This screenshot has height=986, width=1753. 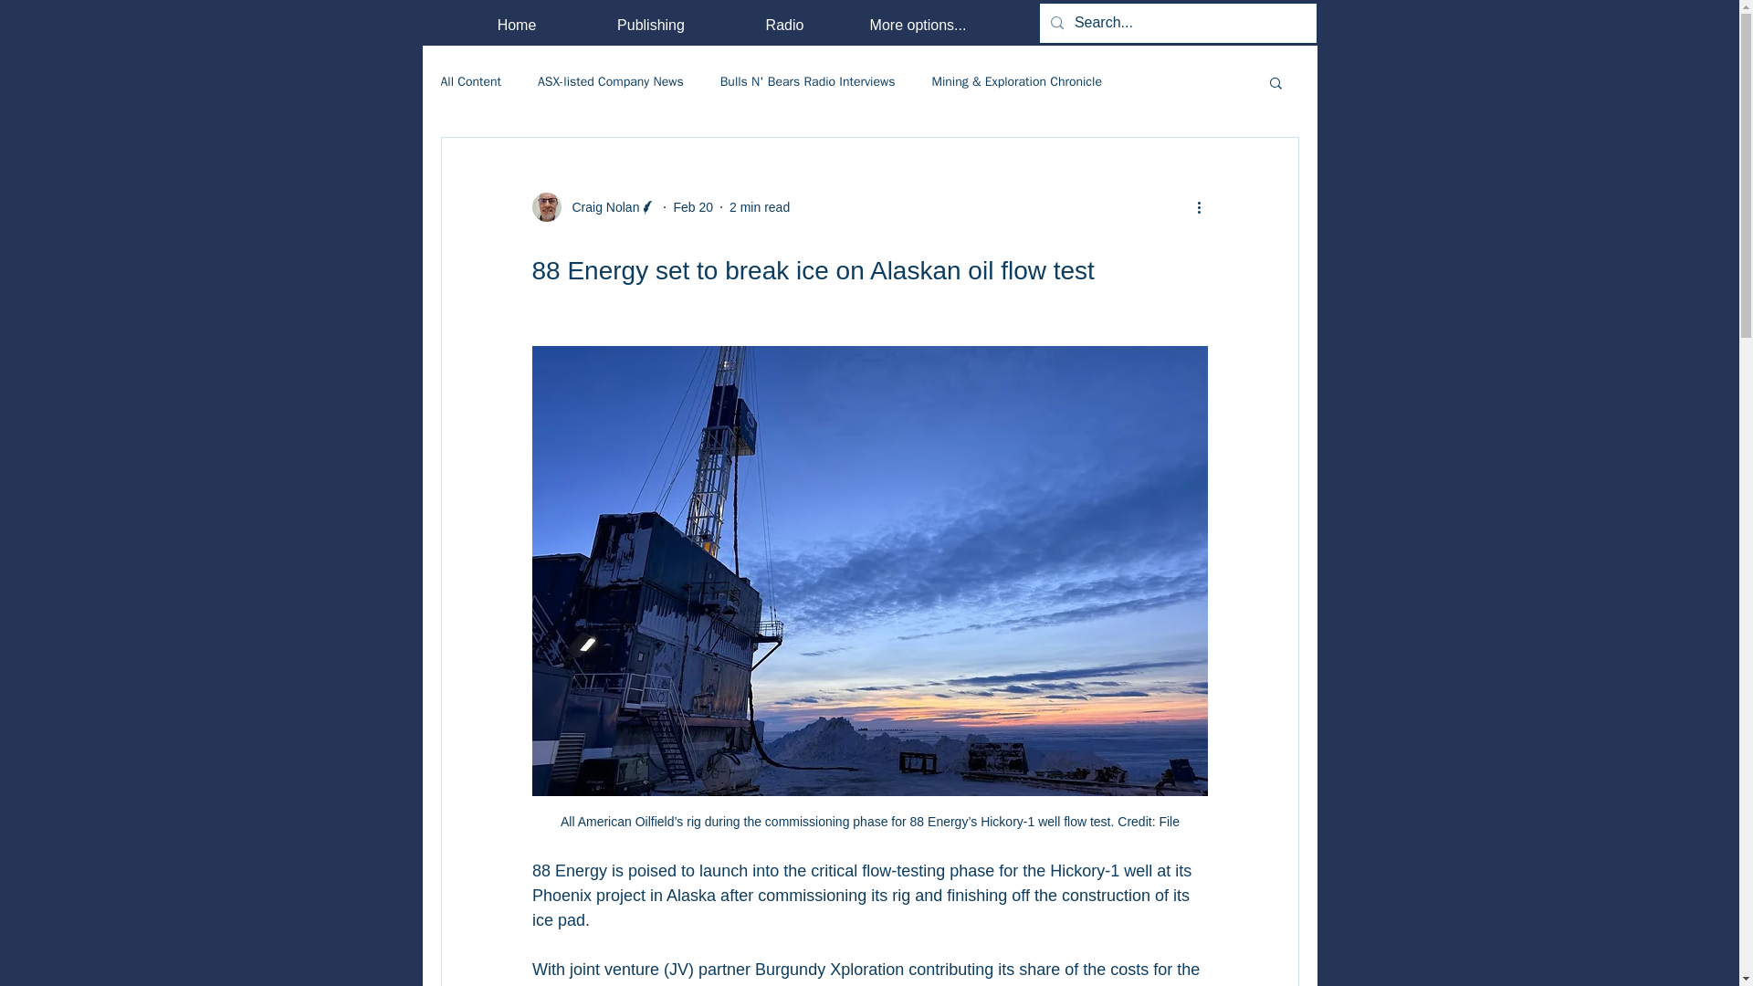 What do you see at coordinates (593, 206) in the screenshot?
I see `Craig Nolan` at bounding box center [593, 206].